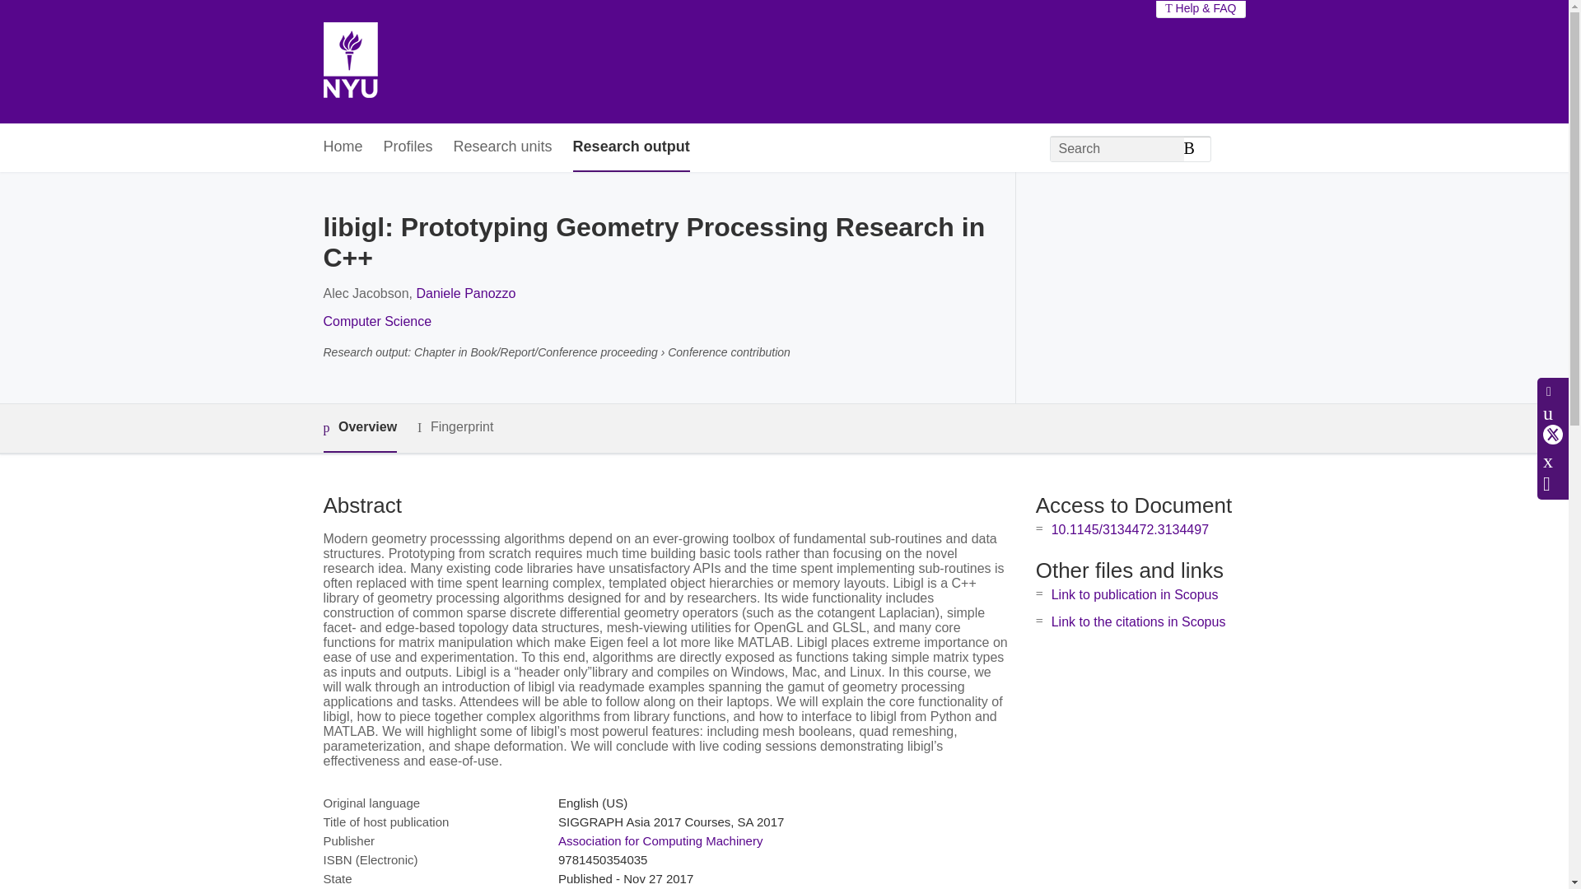 This screenshot has height=889, width=1581. I want to click on Association for Computing Machinery, so click(660, 841).